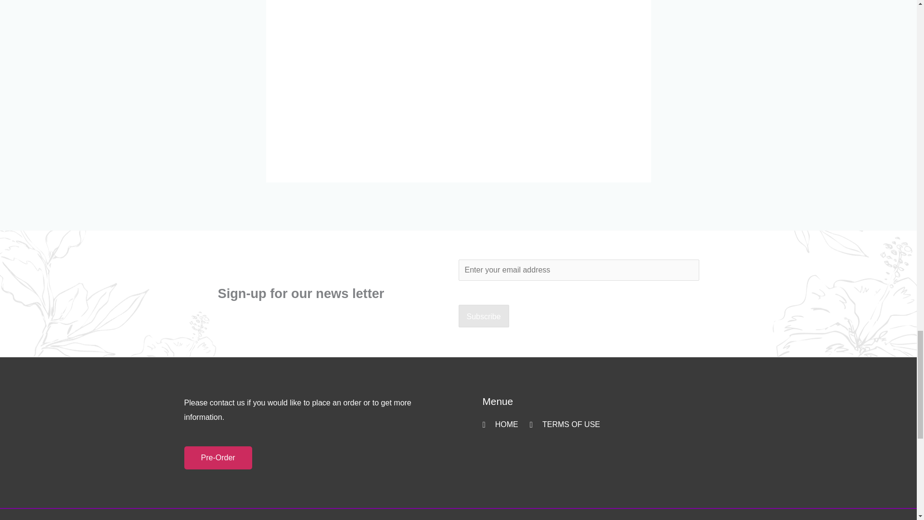 The image size is (924, 520). I want to click on Pre-Order, so click(218, 457).